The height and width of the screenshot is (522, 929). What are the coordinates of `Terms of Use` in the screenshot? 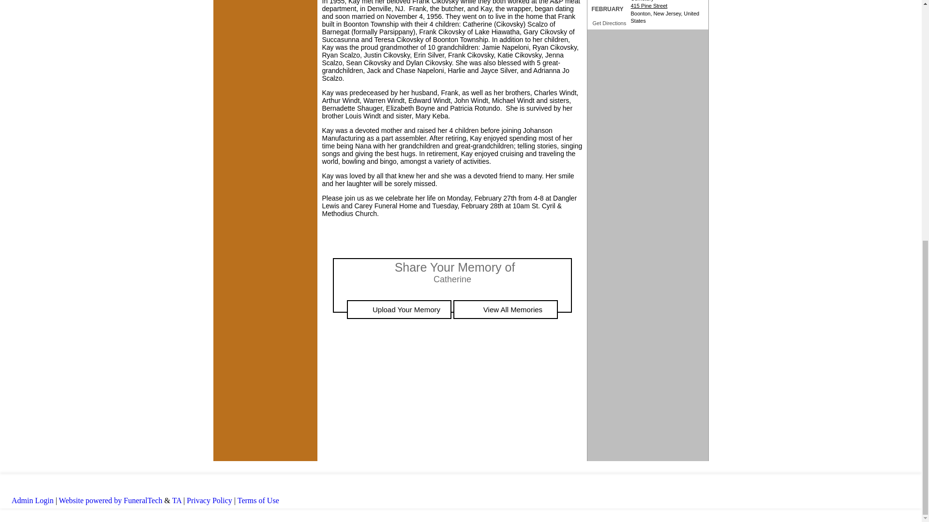 It's located at (258, 501).